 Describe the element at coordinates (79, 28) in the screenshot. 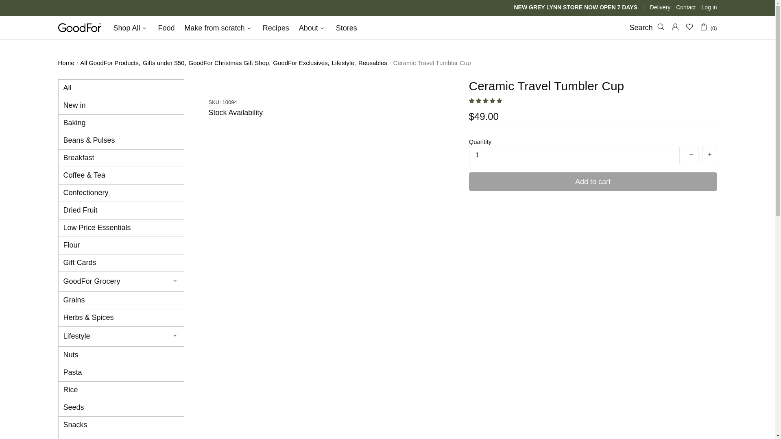

I see `GoodFor` at that location.